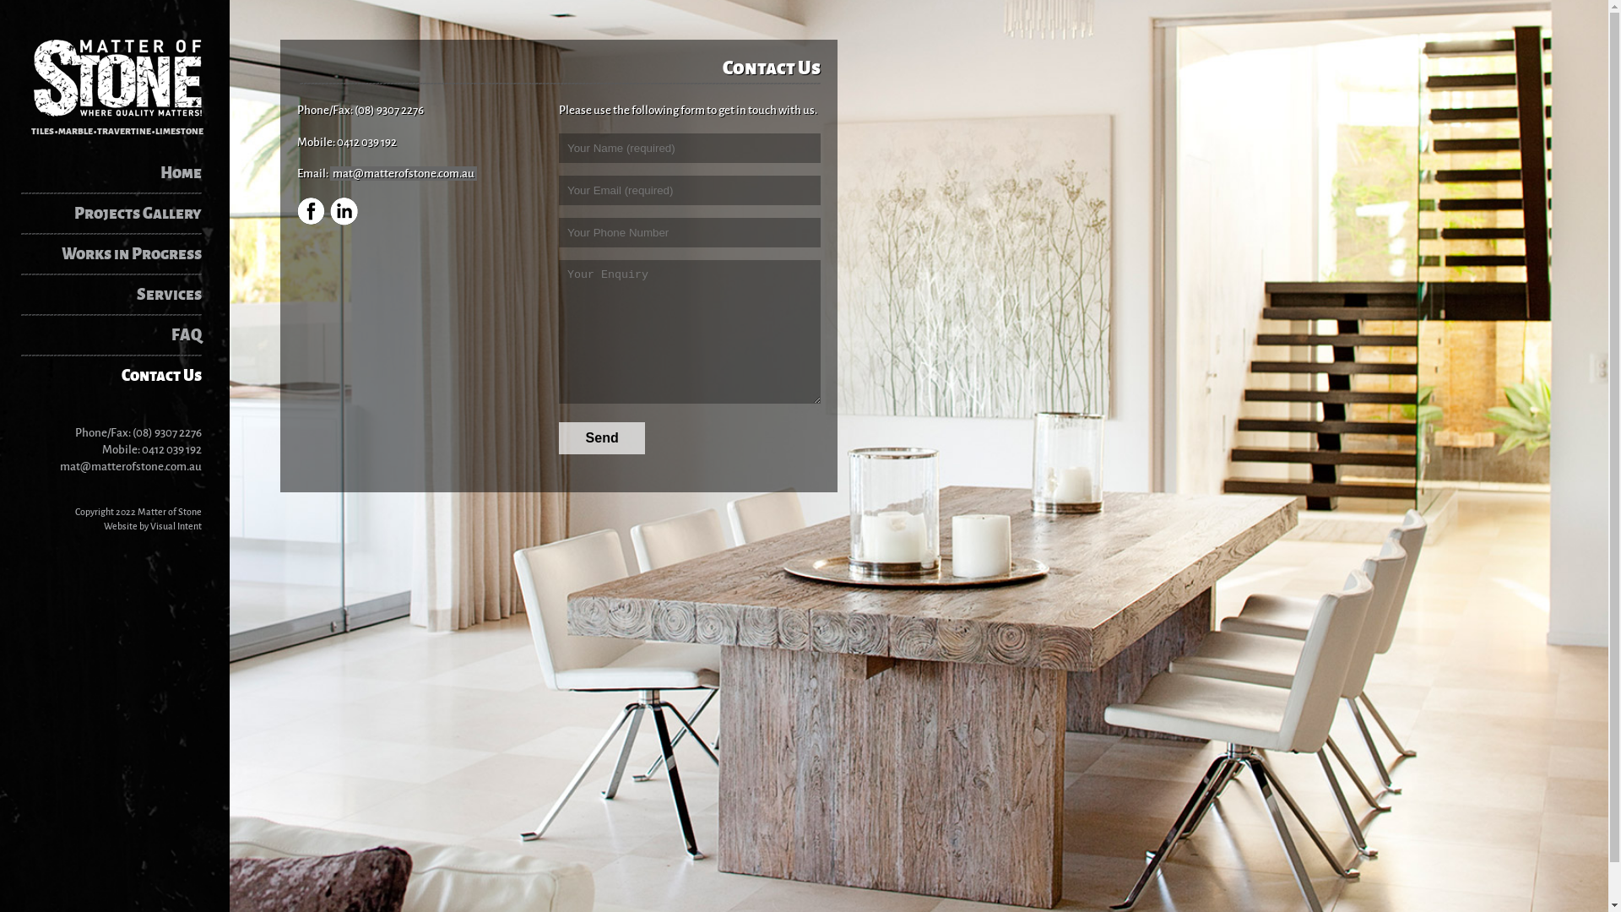 This screenshot has height=912, width=1621. What do you see at coordinates (152, 525) in the screenshot?
I see `Website by Visual Intent` at bounding box center [152, 525].